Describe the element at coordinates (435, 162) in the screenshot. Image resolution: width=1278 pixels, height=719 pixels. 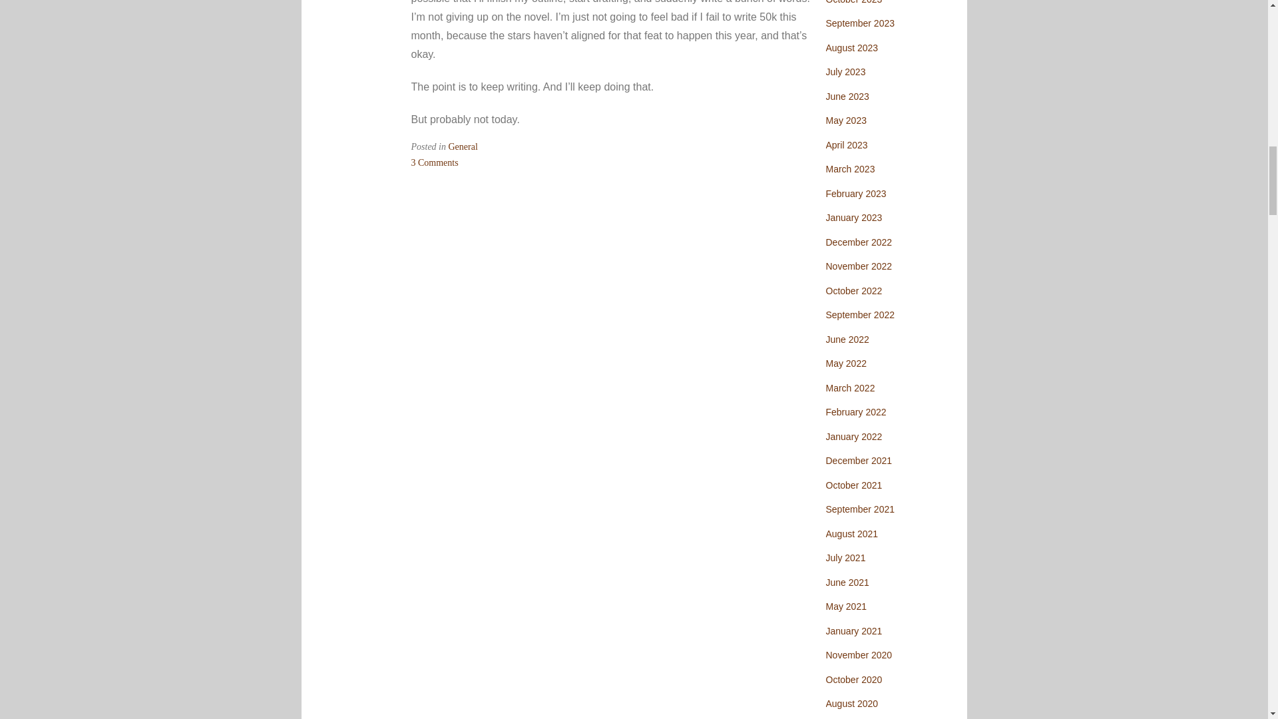
I see `September 2023` at that location.